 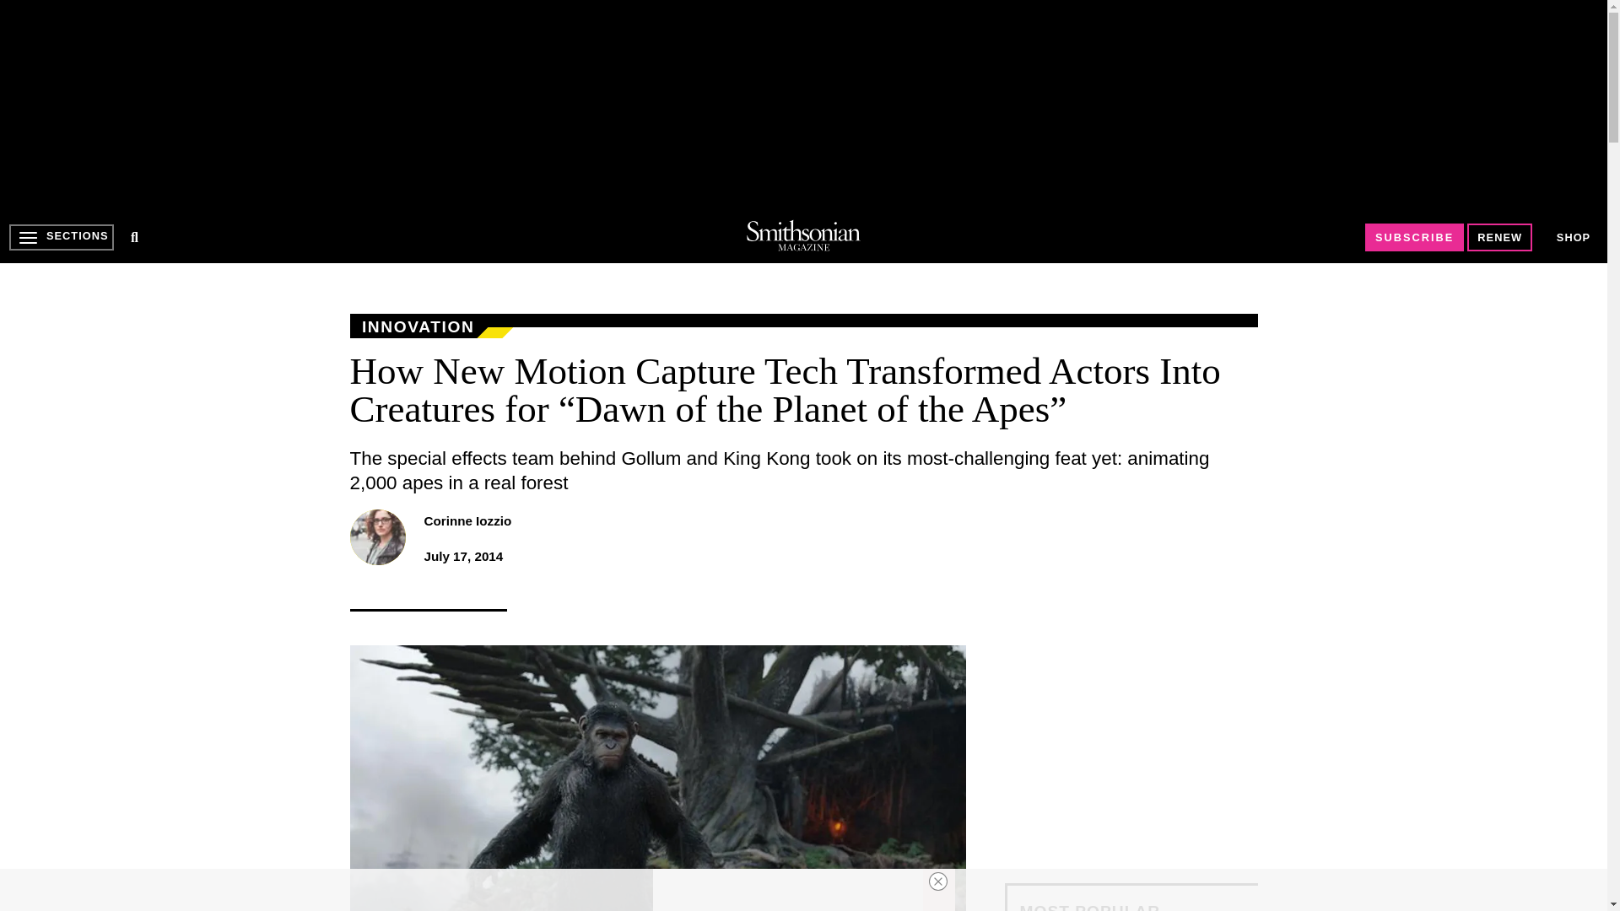 What do you see at coordinates (1414, 237) in the screenshot?
I see `SUBSCRIBE` at bounding box center [1414, 237].